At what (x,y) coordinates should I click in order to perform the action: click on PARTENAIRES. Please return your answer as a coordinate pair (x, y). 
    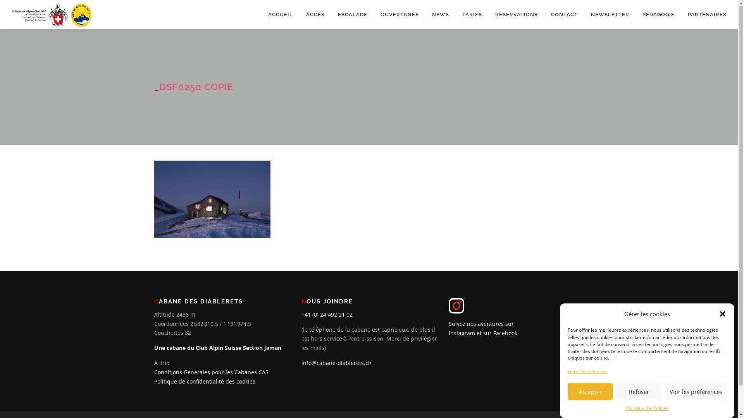
    Looking at the image, I should click on (704, 15).